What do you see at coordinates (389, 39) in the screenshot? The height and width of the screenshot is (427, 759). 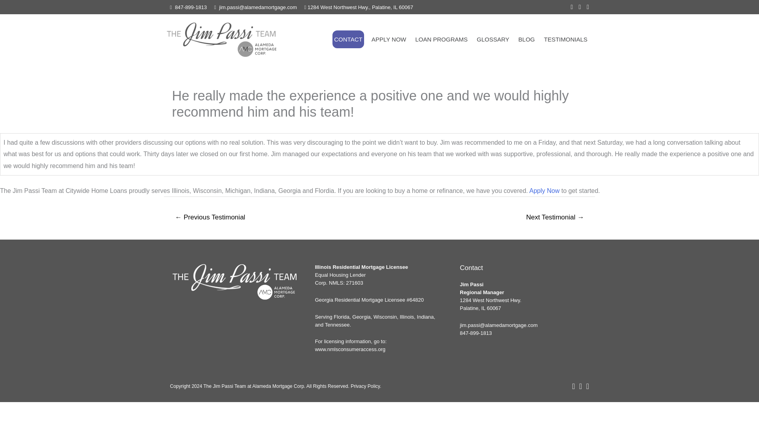 I see `APPLY NOW` at bounding box center [389, 39].